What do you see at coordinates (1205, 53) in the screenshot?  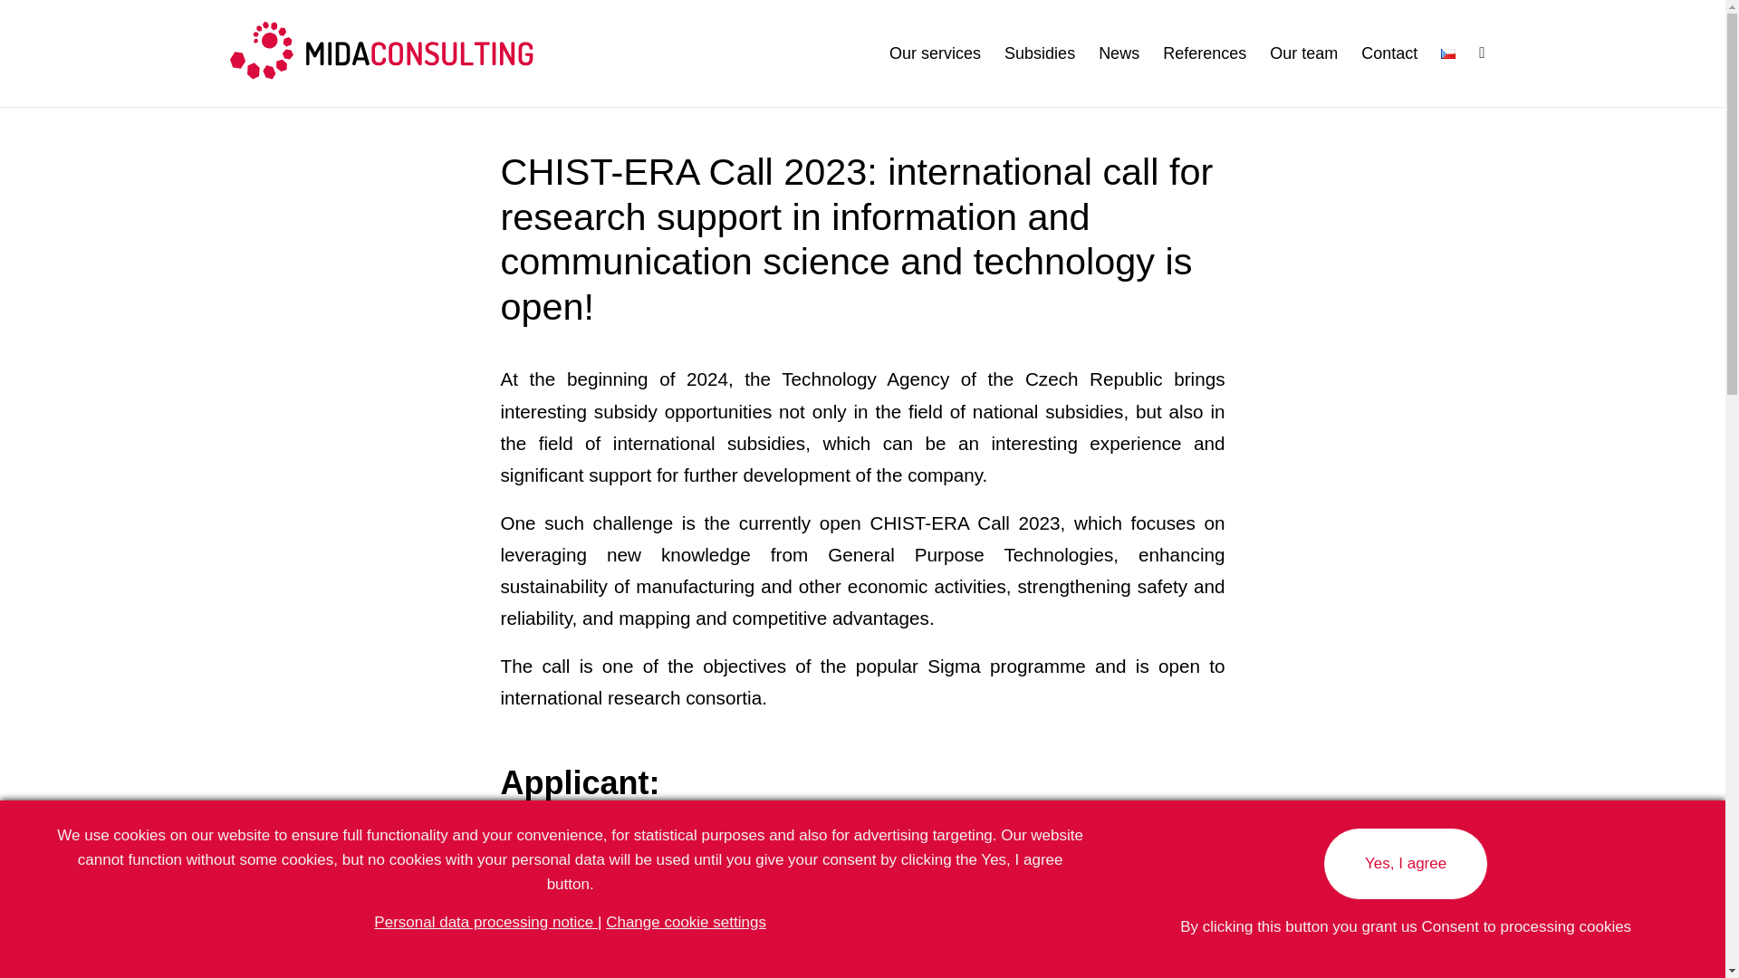 I see `References` at bounding box center [1205, 53].